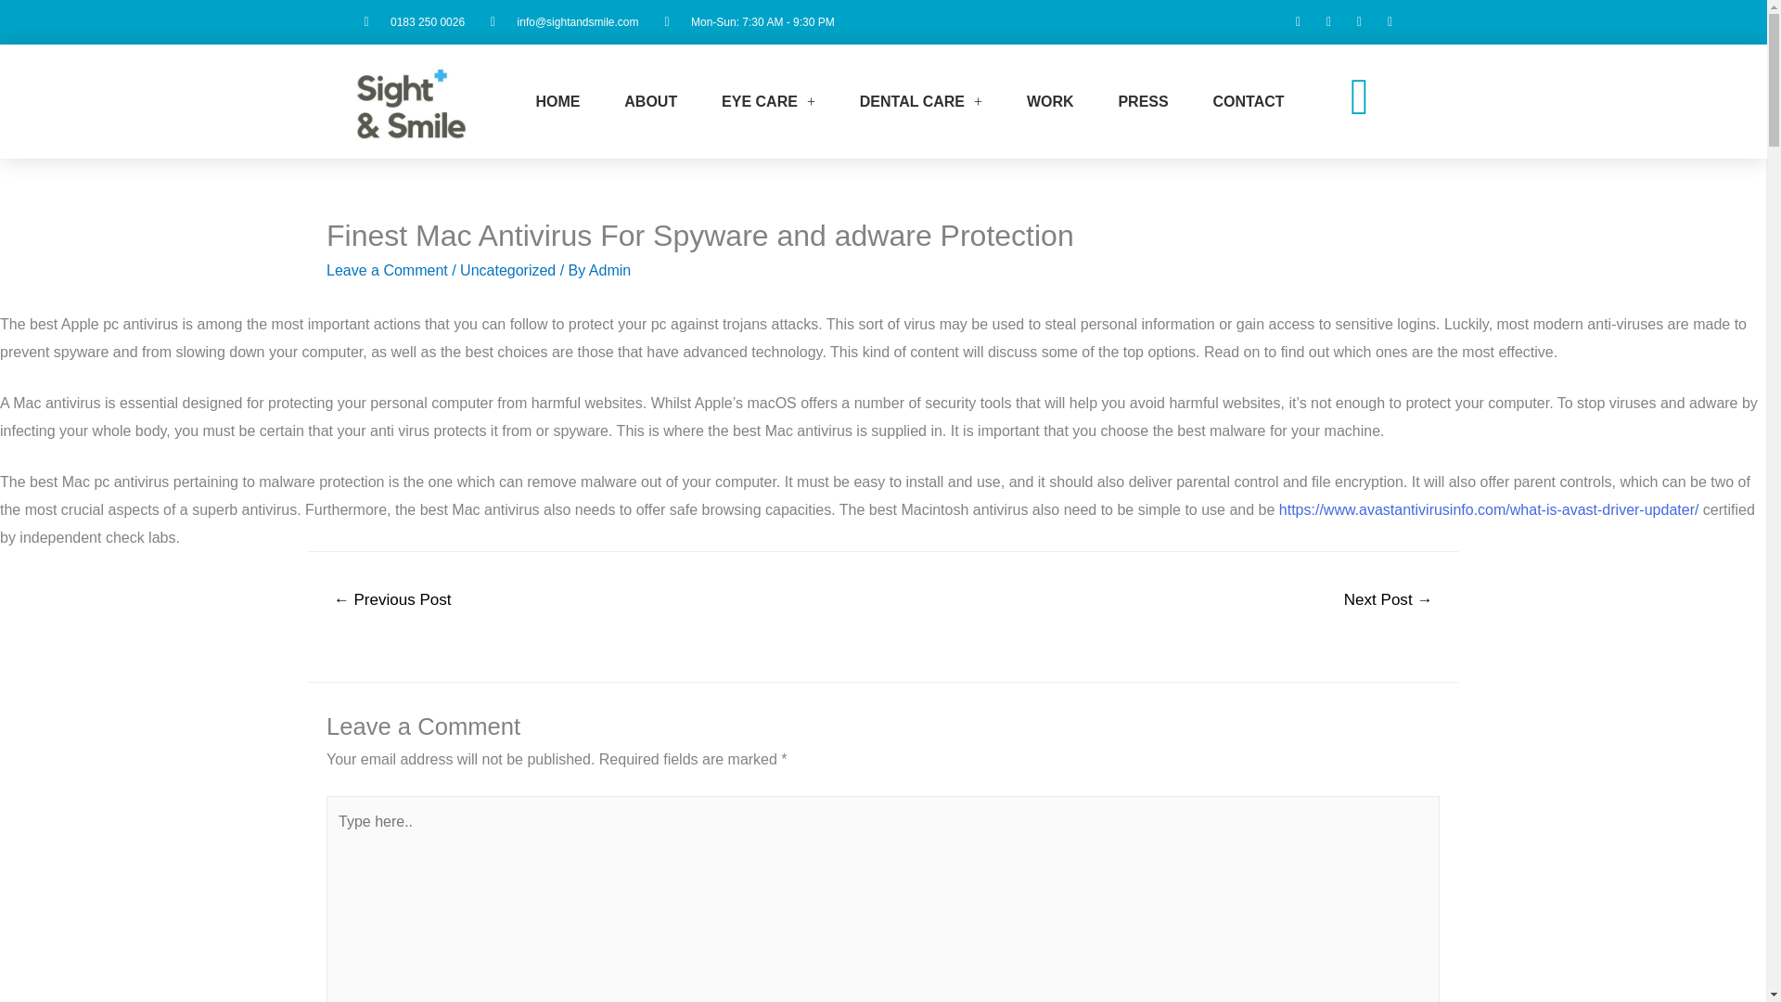 Image resolution: width=1781 pixels, height=1002 pixels. What do you see at coordinates (1142, 102) in the screenshot?
I see `PRESS` at bounding box center [1142, 102].